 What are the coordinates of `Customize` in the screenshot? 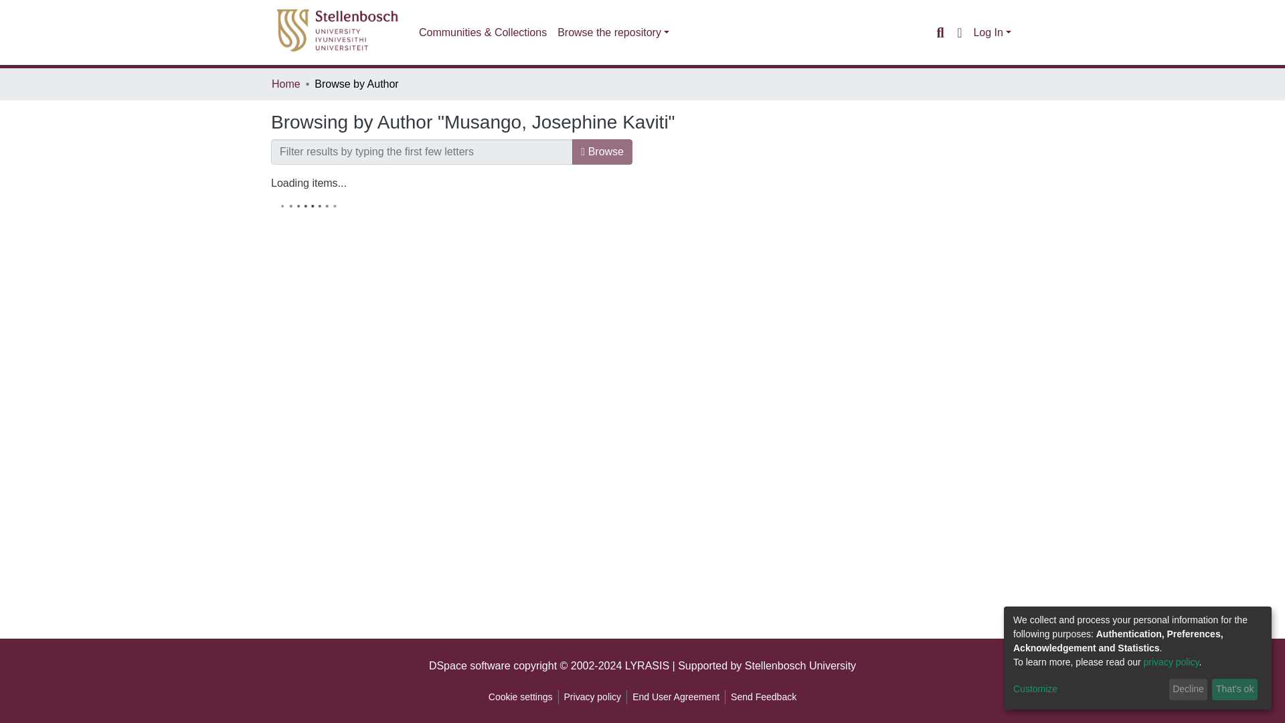 It's located at (1088, 690).